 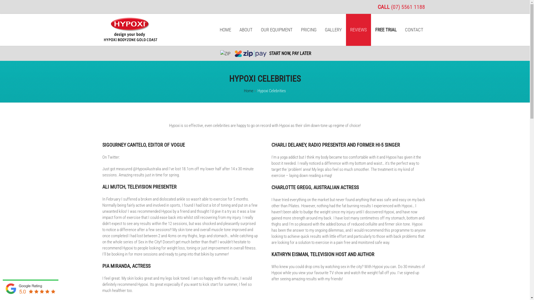 I want to click on Hypoxi Bodyzone Gold Coast, so click(x=130, y=40).